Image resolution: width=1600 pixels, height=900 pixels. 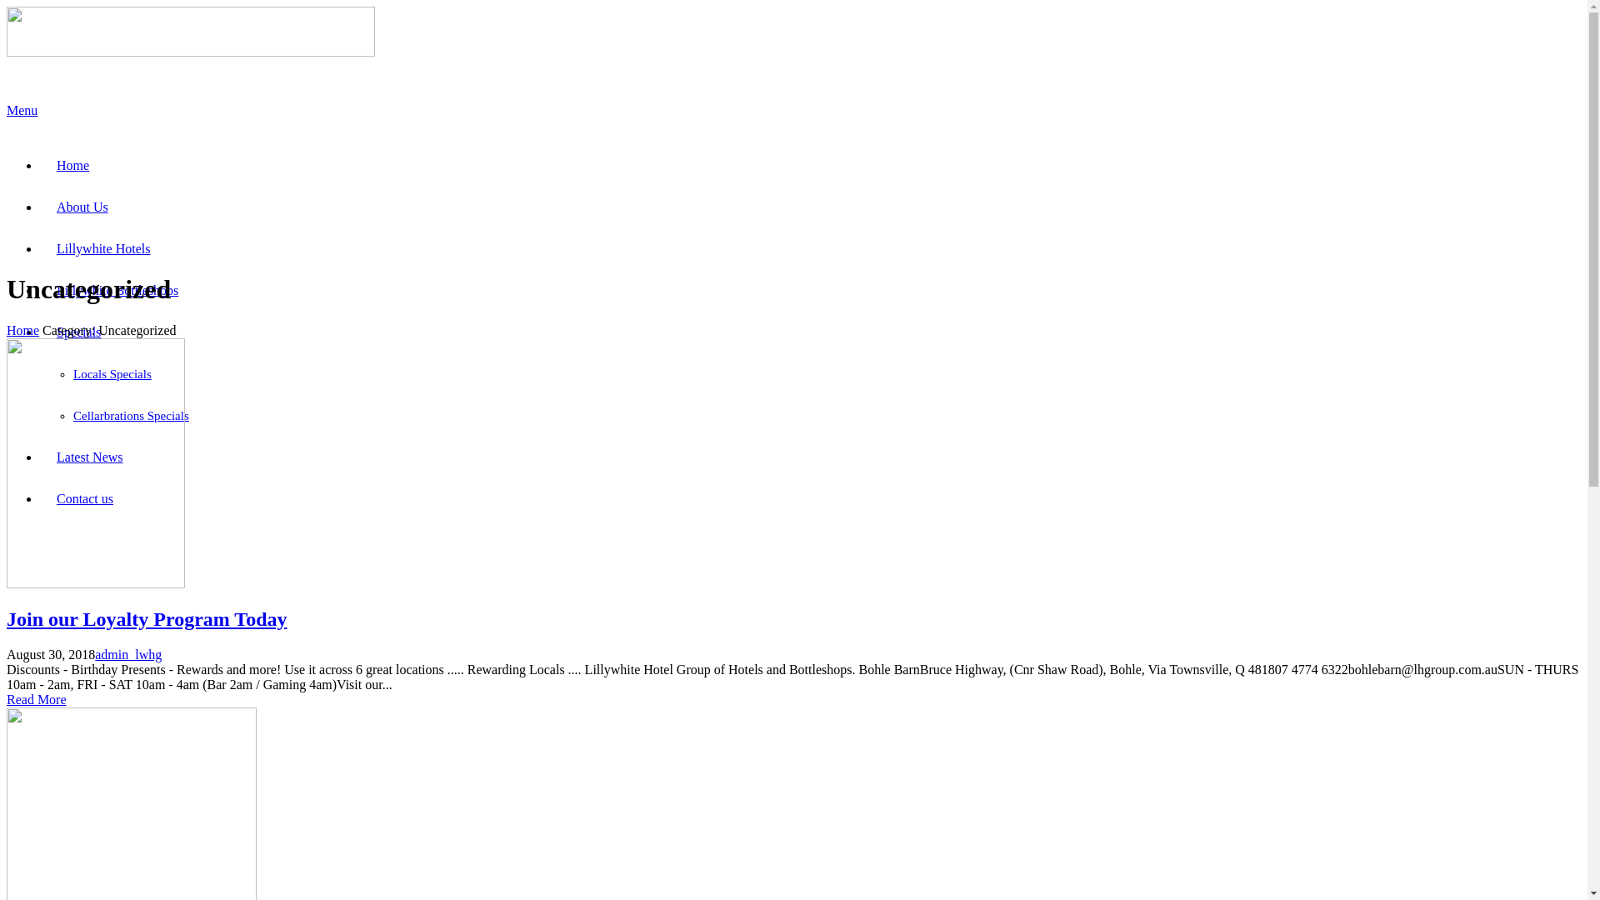 I want to click on Join our Loyalty Program Today, so click(x=147, y=619).